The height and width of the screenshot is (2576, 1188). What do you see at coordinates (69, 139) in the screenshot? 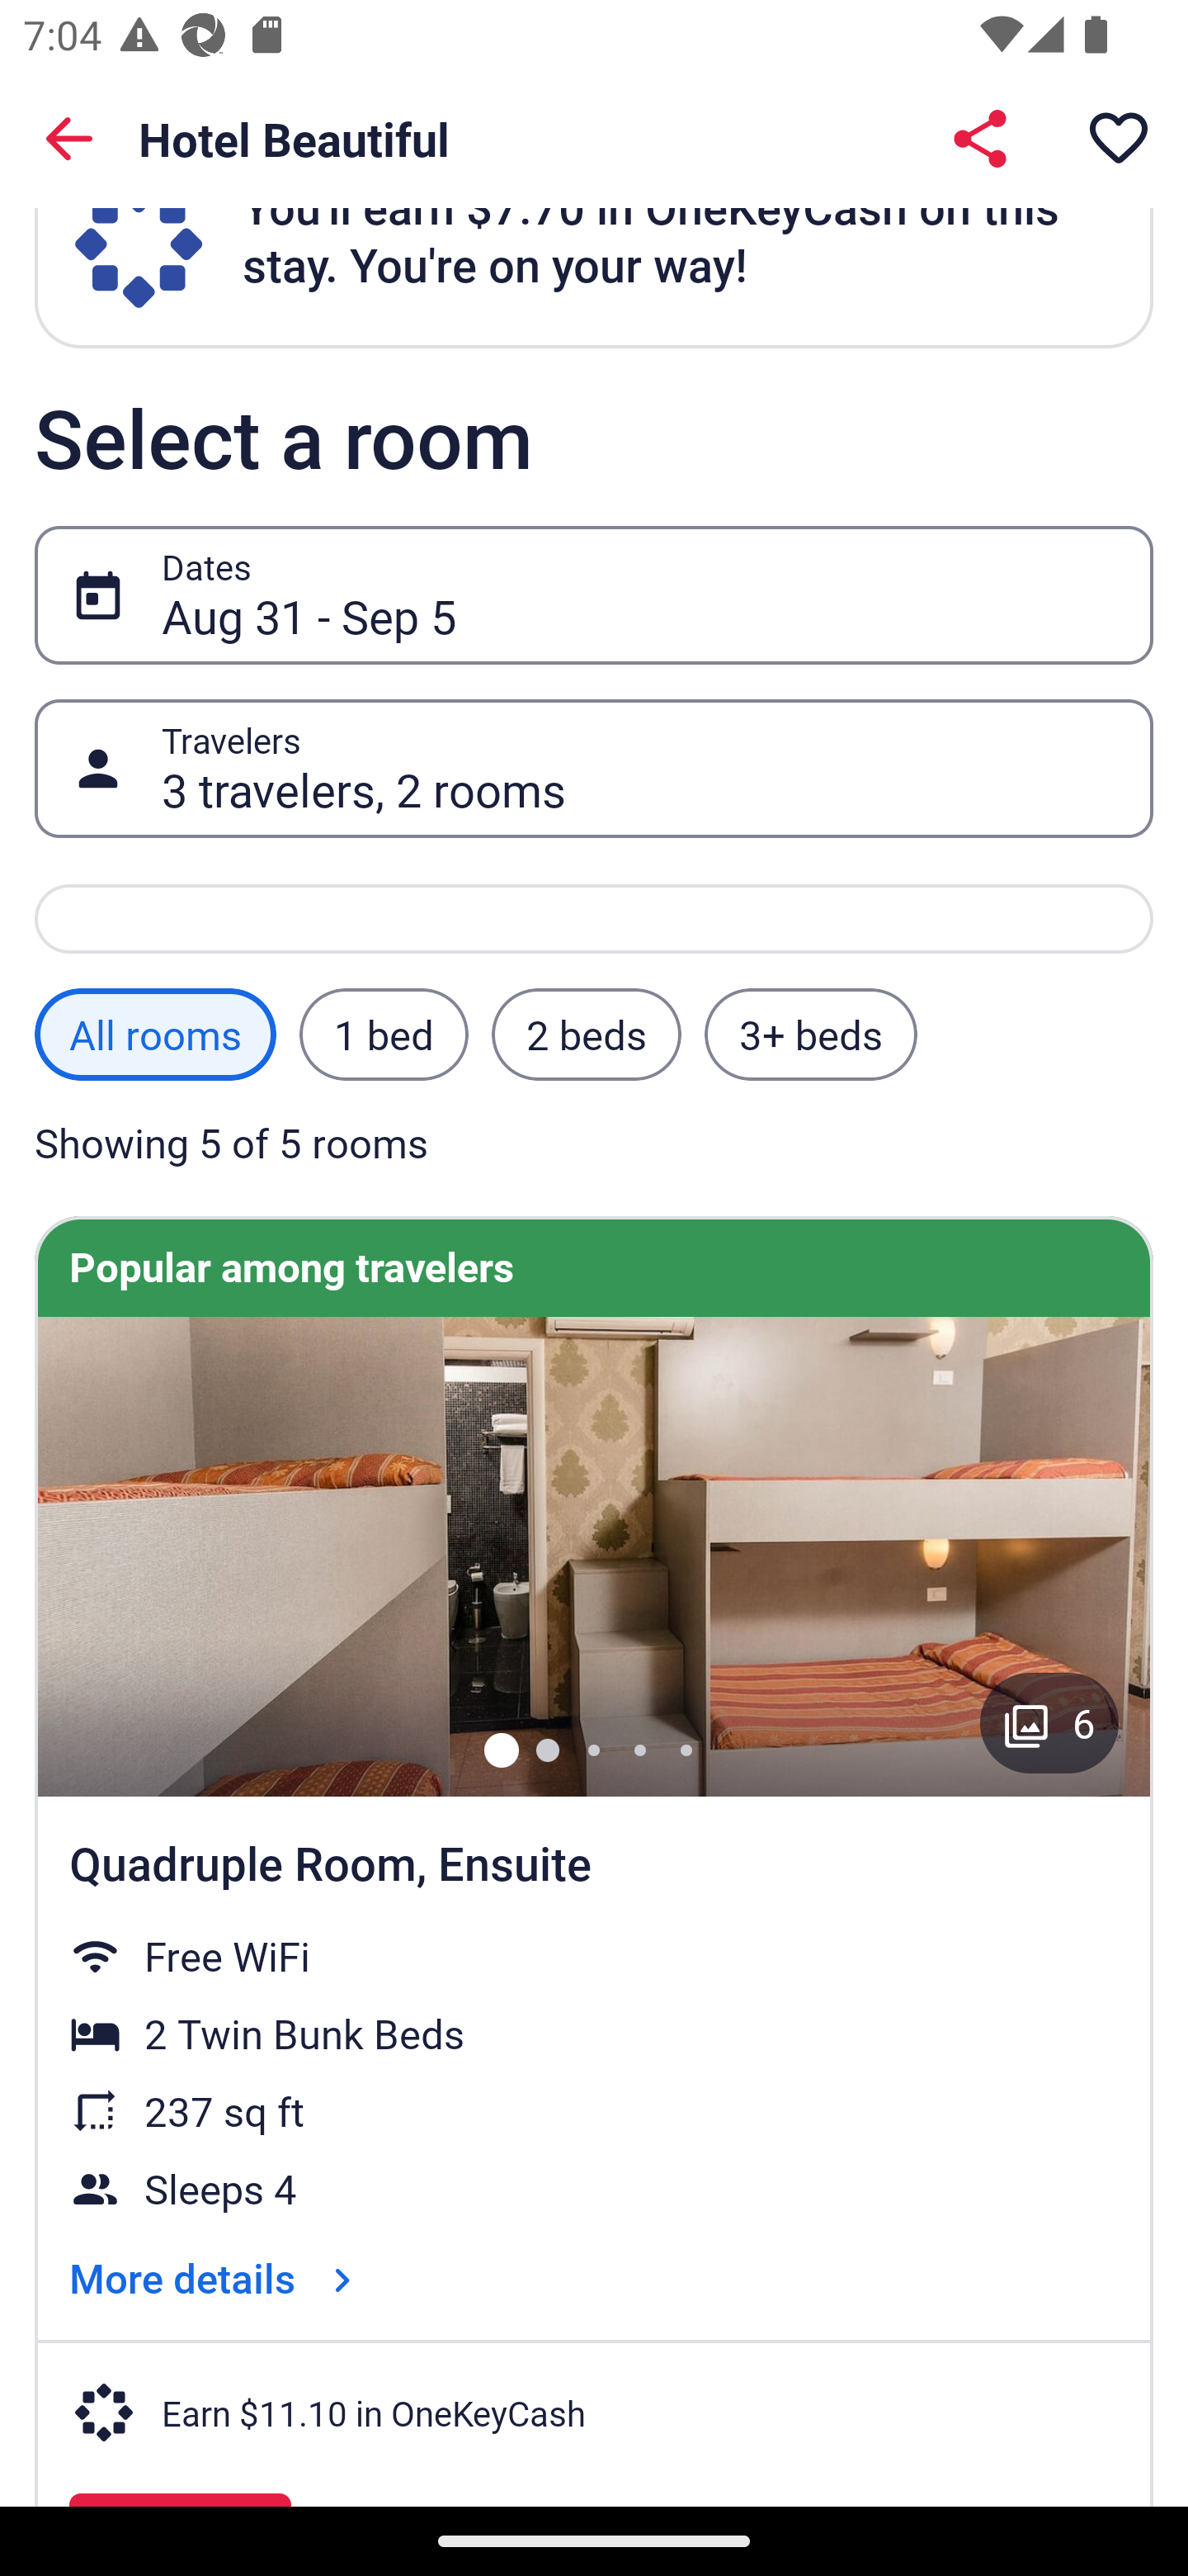
I see `Back` at bounding box center [69, 139].